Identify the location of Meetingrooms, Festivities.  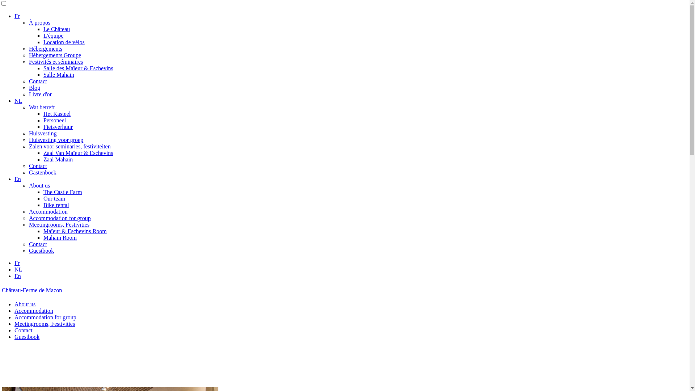
(59, 224).